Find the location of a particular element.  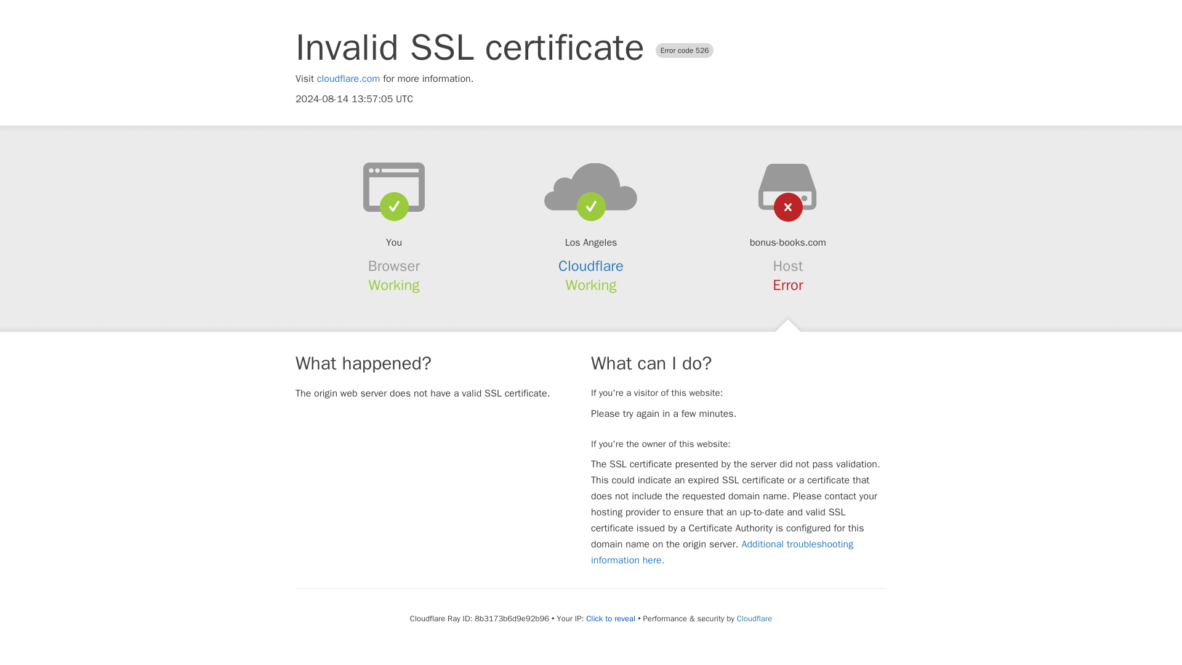

Click to reveal is located at coordinates (611, 618).